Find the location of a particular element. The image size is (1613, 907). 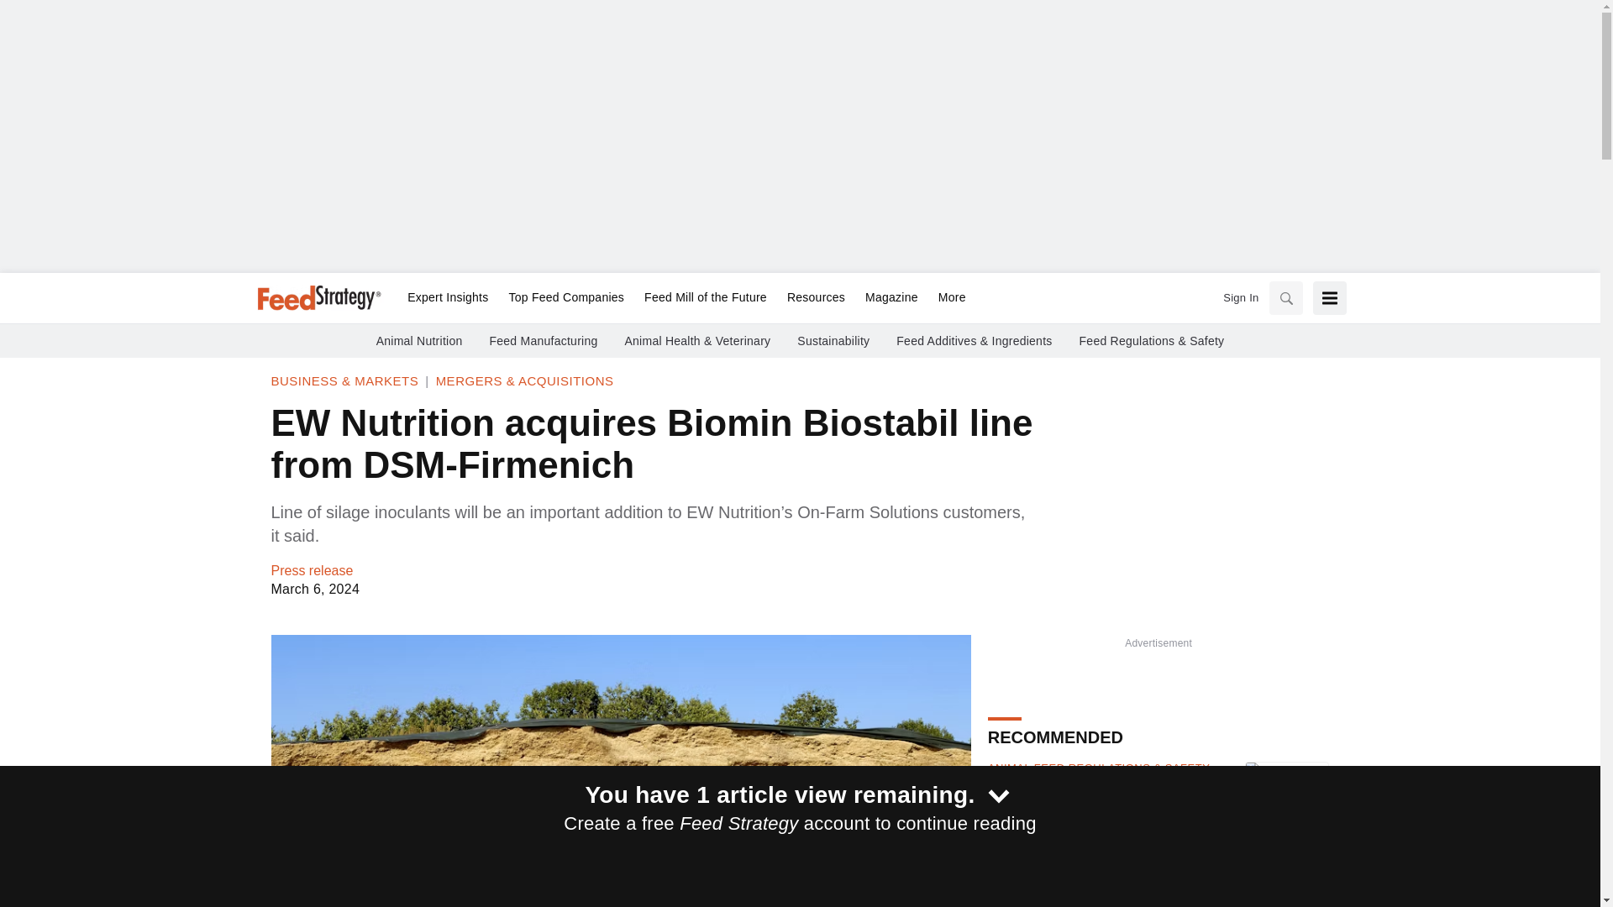

Animal Nutrition is located at coordinates (419, 341).